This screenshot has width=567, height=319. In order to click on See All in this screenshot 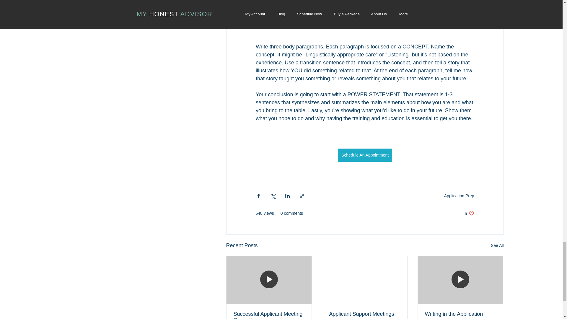, I will do `click(459, 196)`.